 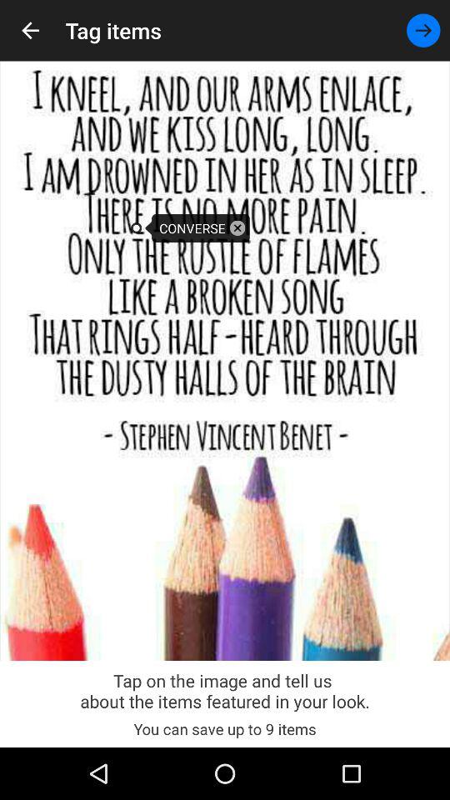 What do you see at coordinates (237, 228) in the screenshot?
I see `select suggestion` at bounding box center [237, 228].